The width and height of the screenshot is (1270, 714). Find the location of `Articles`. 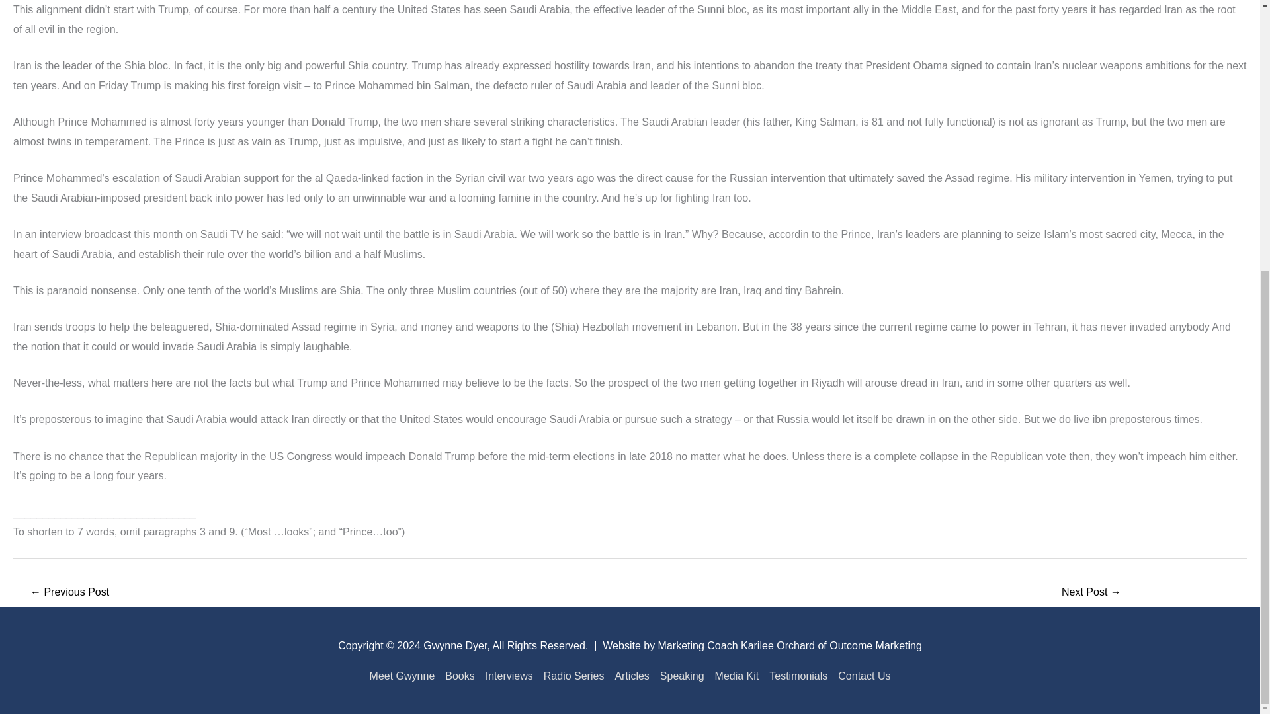

Articles is located at coordinates (631, 676).